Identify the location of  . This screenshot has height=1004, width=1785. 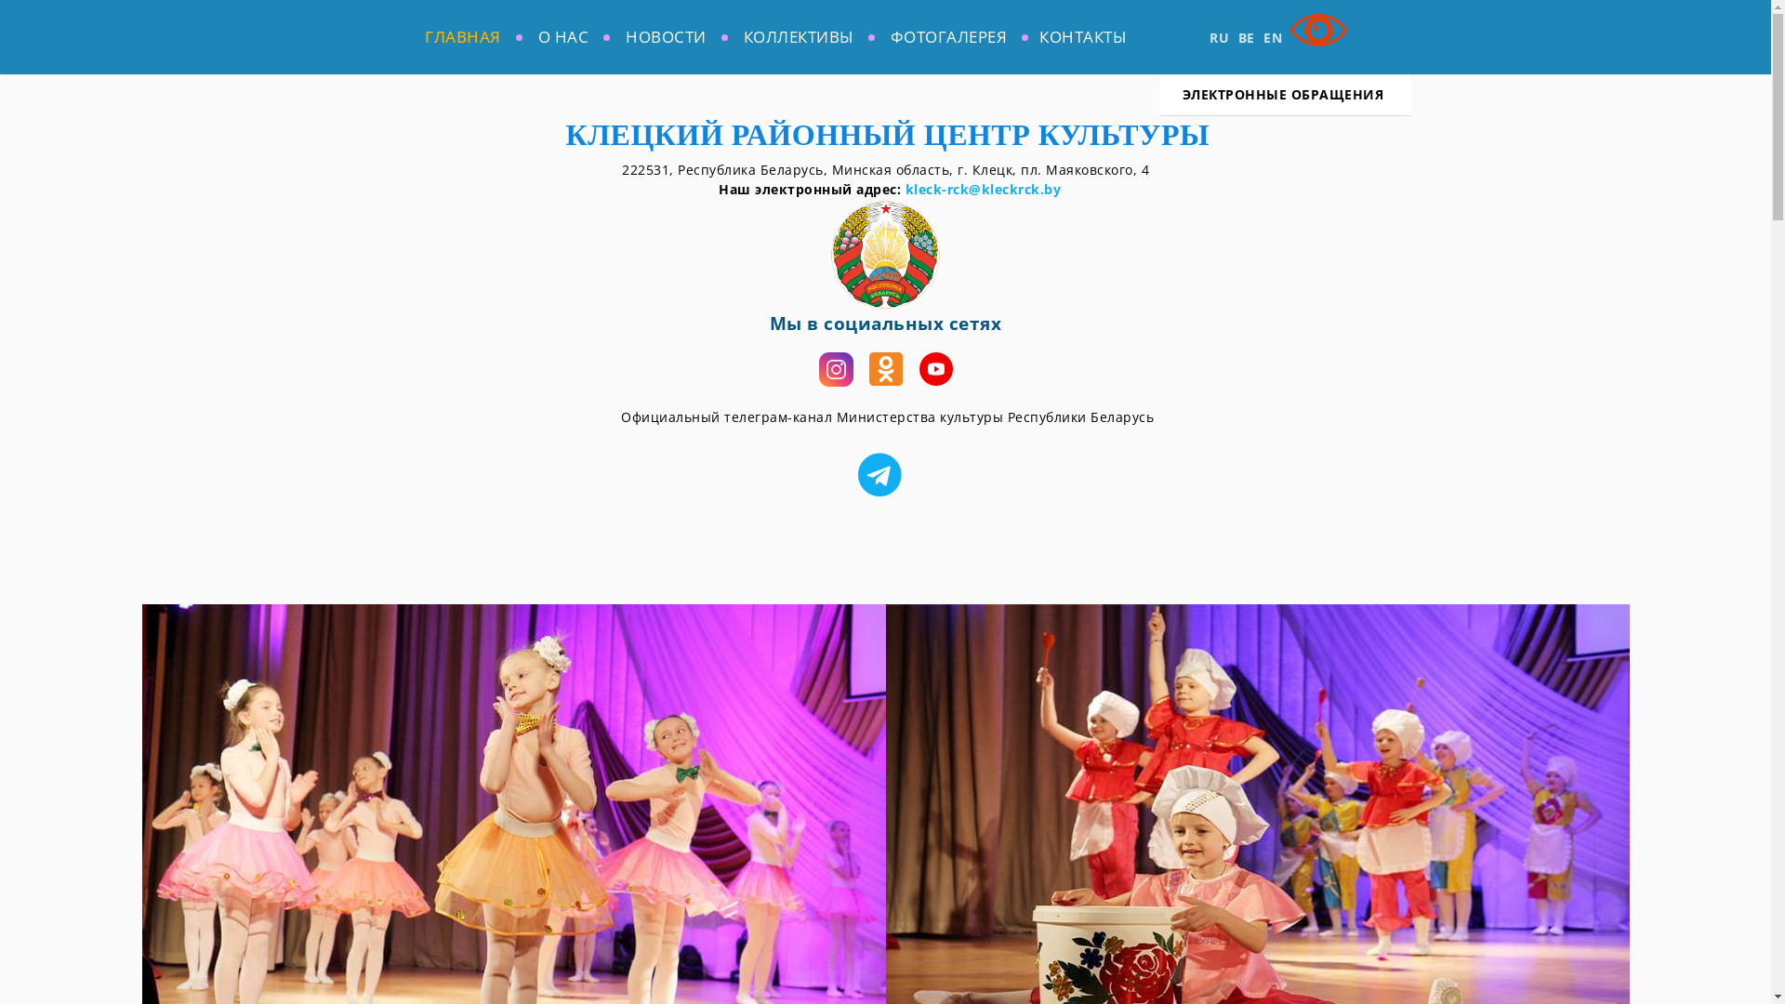
(885, 474).